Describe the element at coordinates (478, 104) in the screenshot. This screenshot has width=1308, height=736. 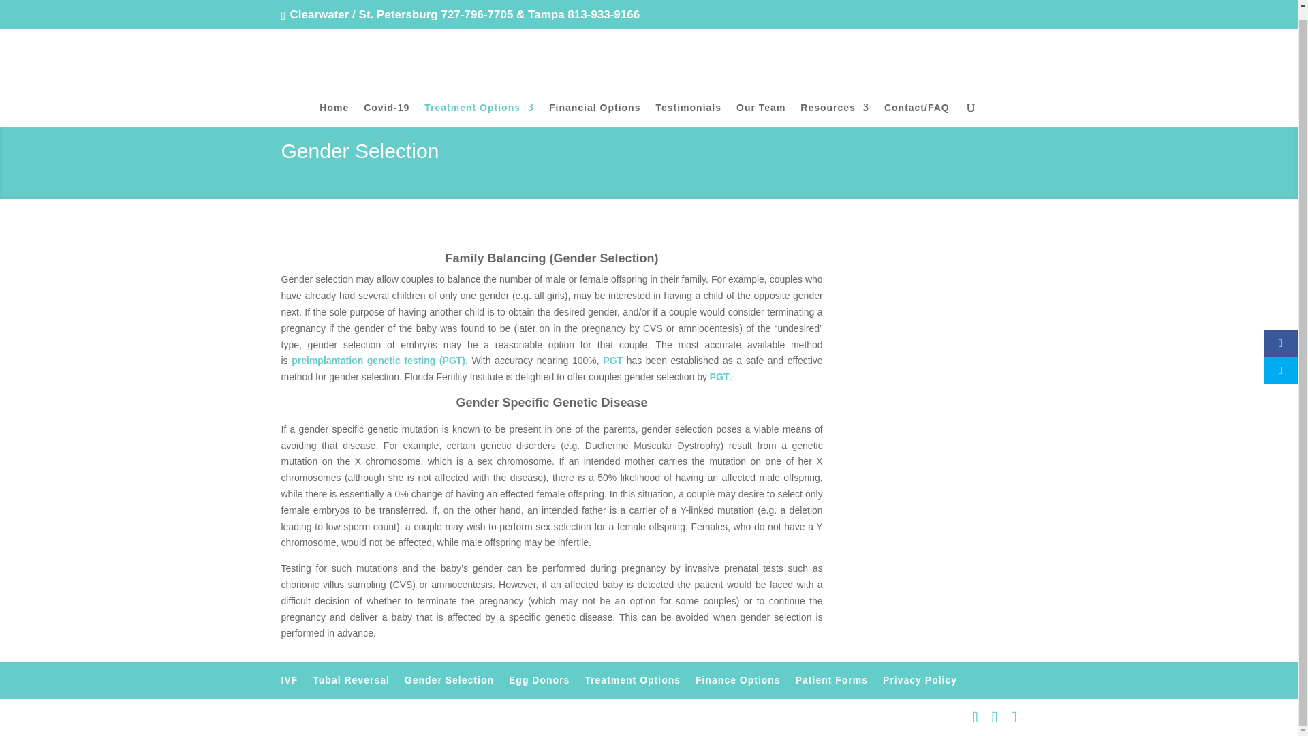
I see `Treatment Options` at that location.